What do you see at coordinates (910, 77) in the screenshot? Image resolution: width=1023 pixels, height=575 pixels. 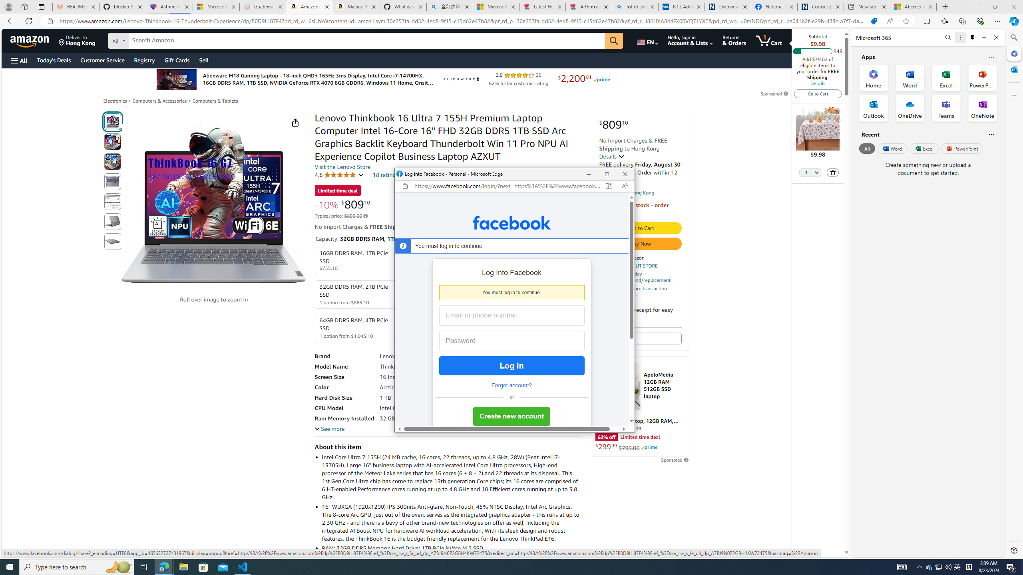 I see `Word Office App` at bounding box center [910, 77].